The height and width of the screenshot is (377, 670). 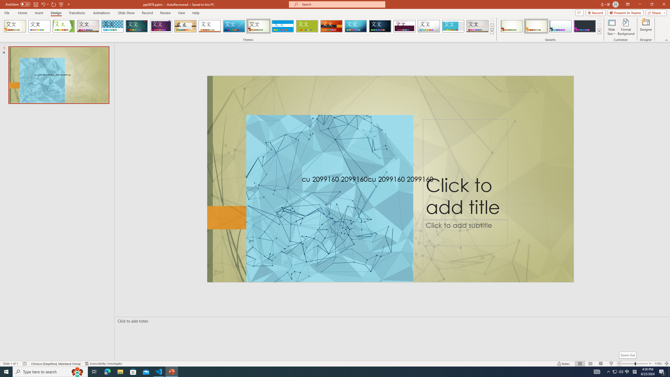 I want to click on Ion Loading Preview..., so click(x=137, y=26).